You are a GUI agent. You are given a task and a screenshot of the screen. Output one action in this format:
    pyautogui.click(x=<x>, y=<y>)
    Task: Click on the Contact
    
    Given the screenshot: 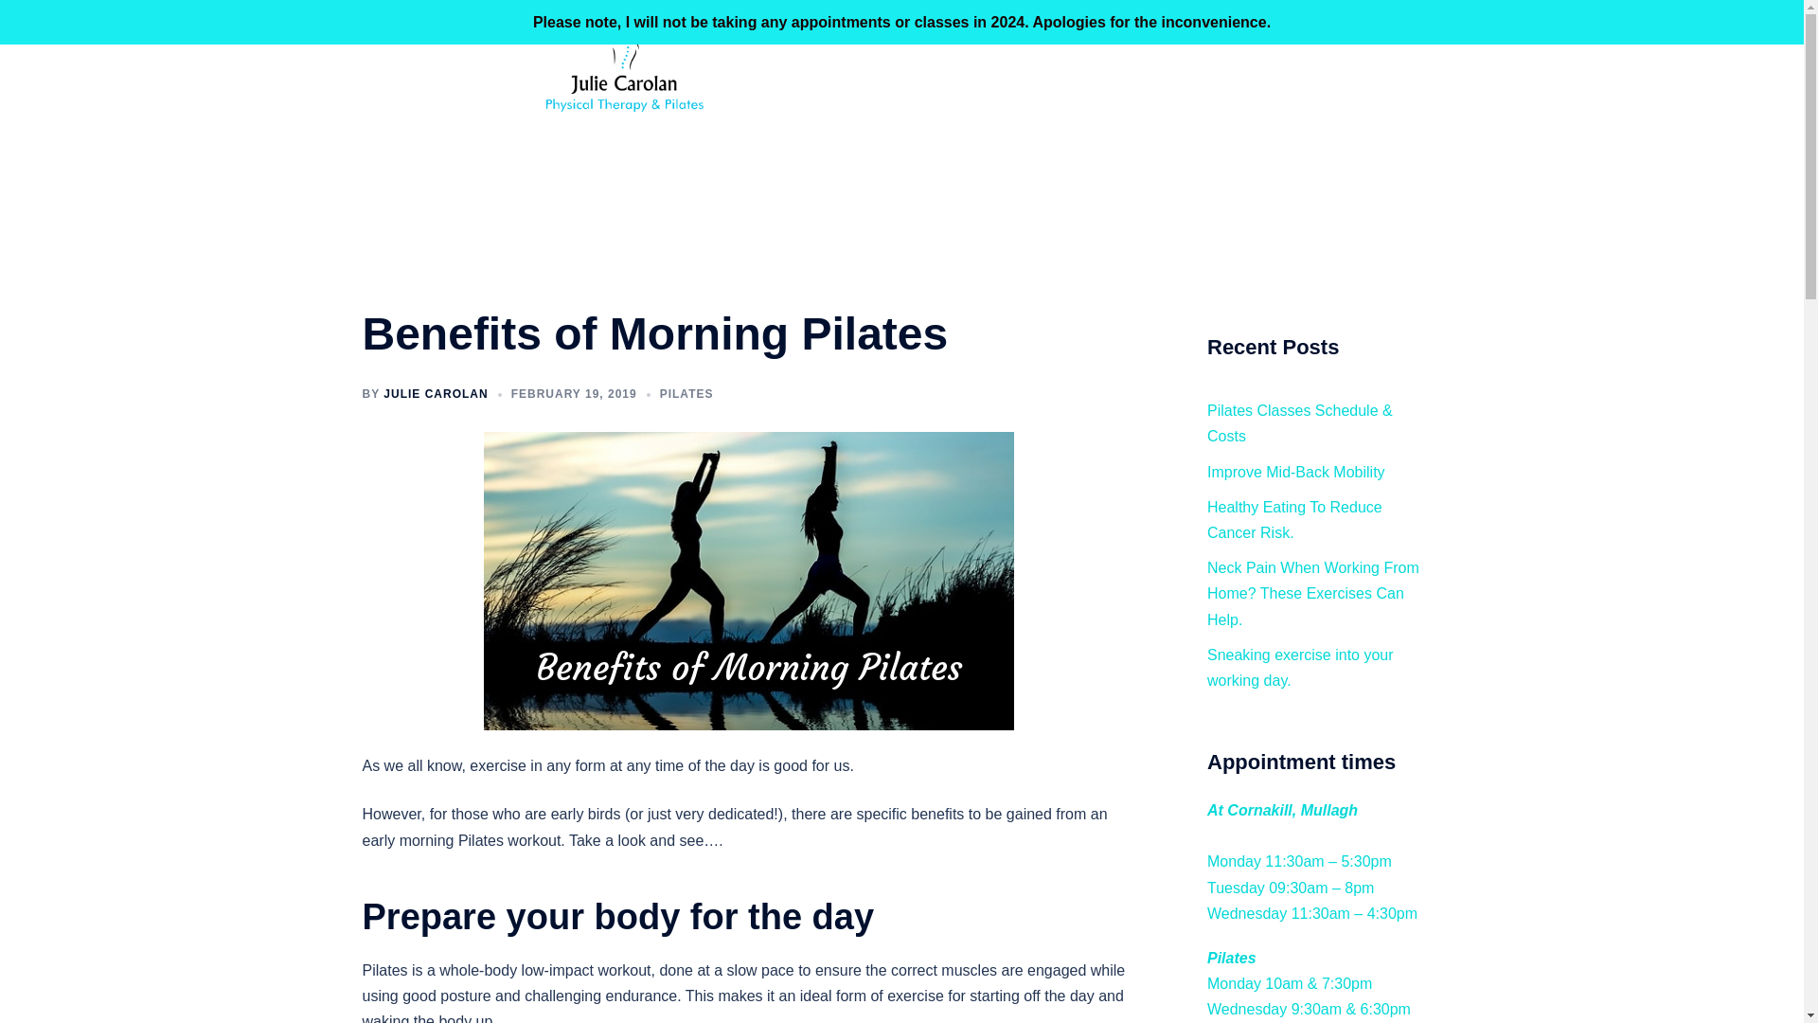 What is the action you would take?
    pyautogui.click(x=1222, y=81)
    